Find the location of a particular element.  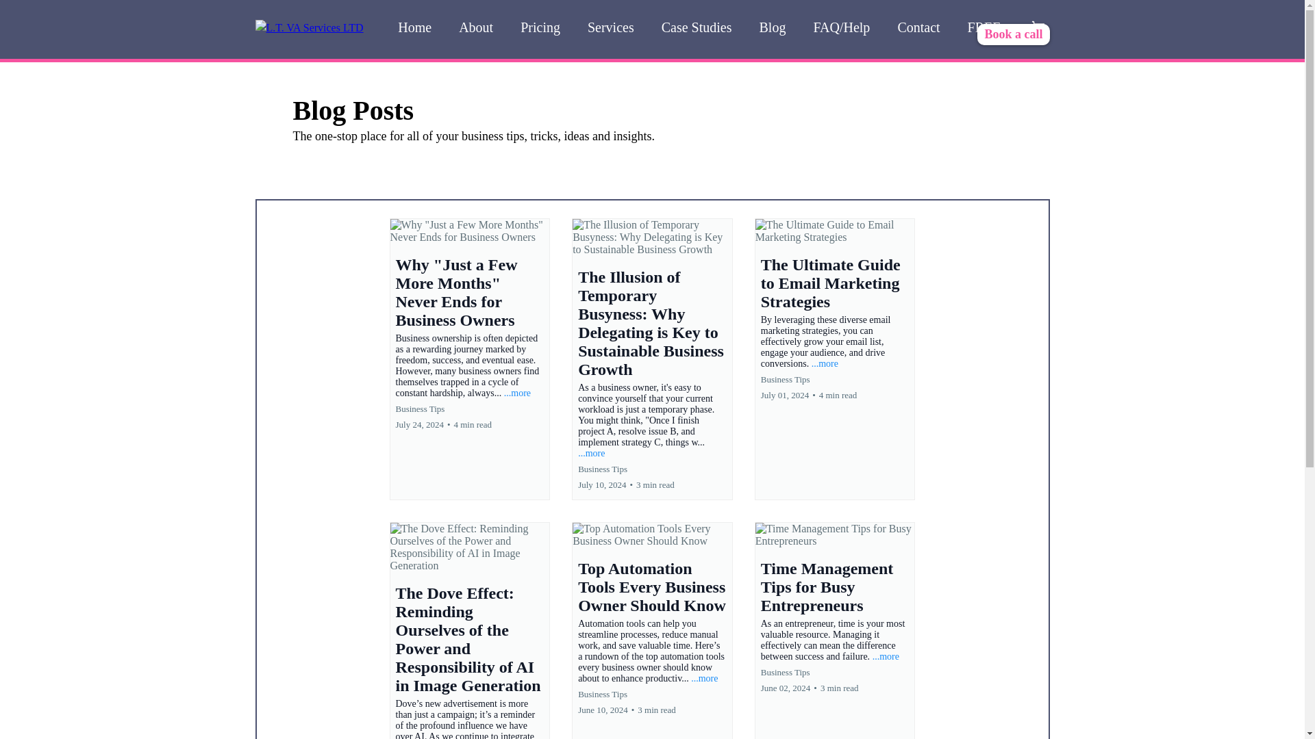

Pricing is located at coordinates (540, 27).